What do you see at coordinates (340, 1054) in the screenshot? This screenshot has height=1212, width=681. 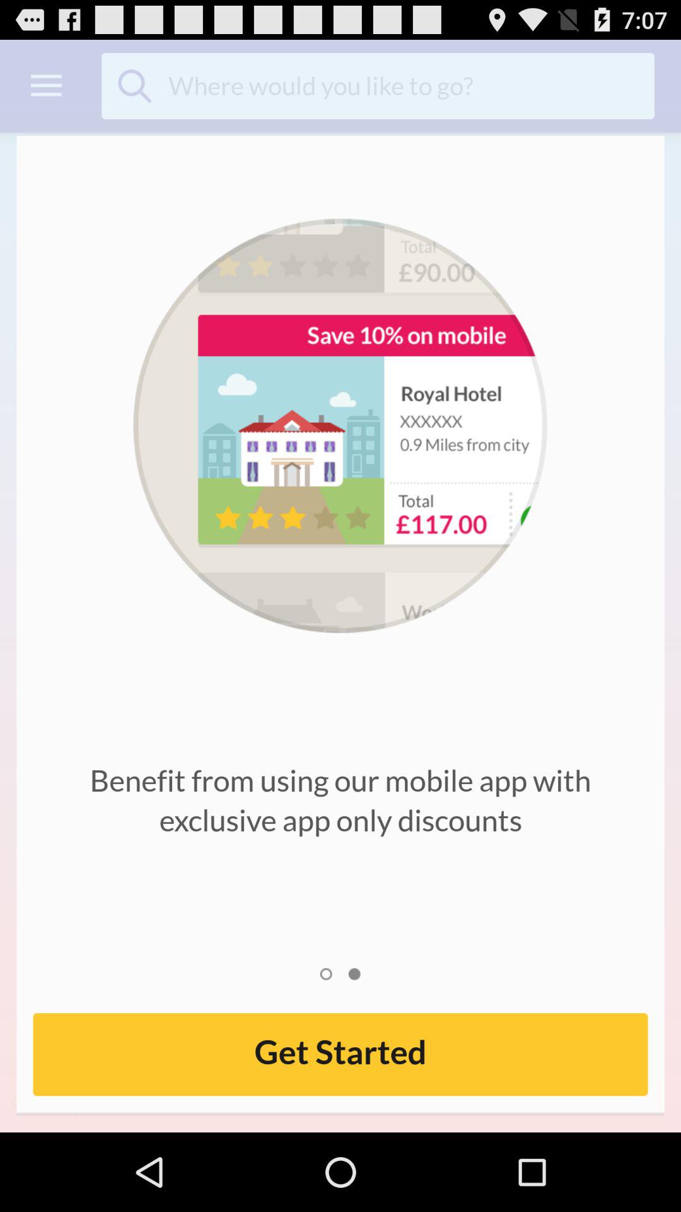 I see `flip until get started` at bounding box center [340, 1054].